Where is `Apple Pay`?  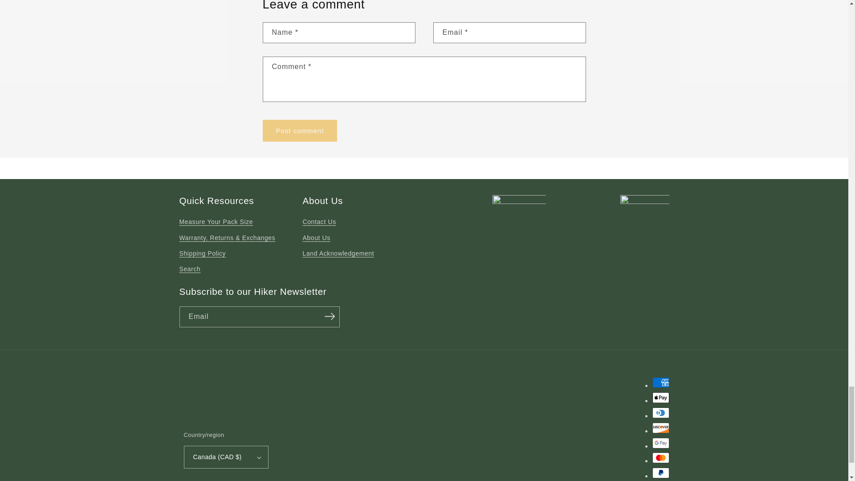
Apple Pay is located at coordinates (660, 398).